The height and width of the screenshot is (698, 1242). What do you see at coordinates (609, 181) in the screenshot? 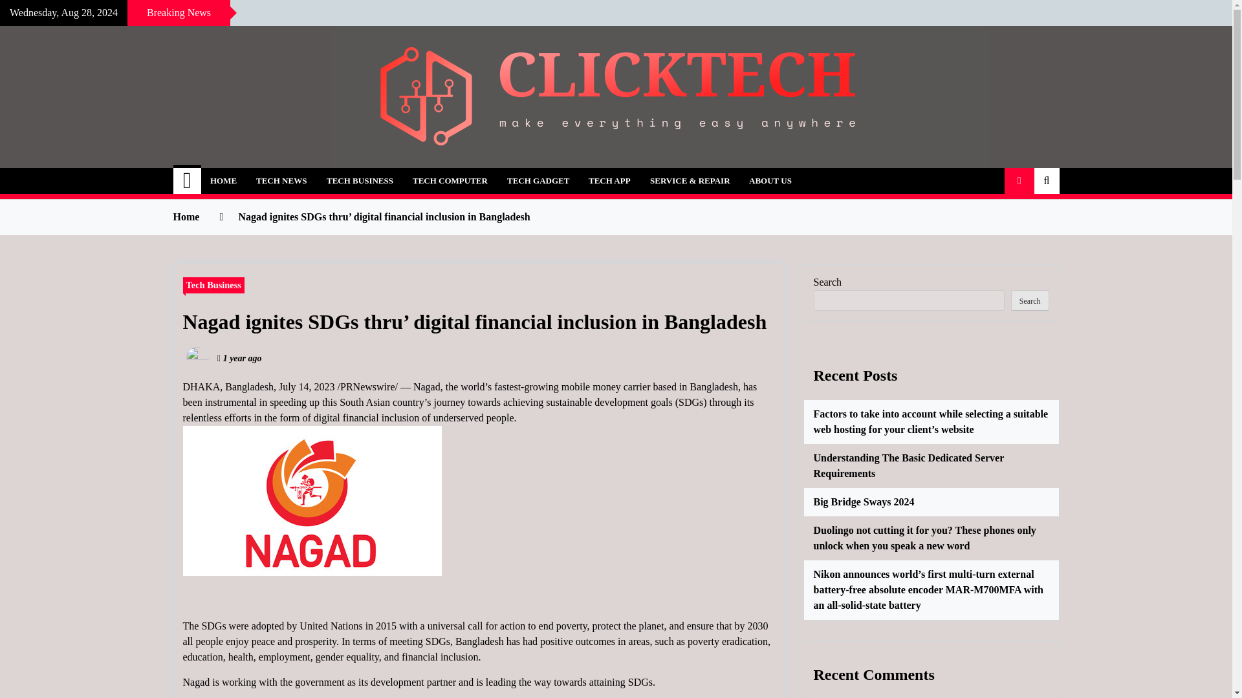
I see `TECH APP` at bounding box center [609, 181].